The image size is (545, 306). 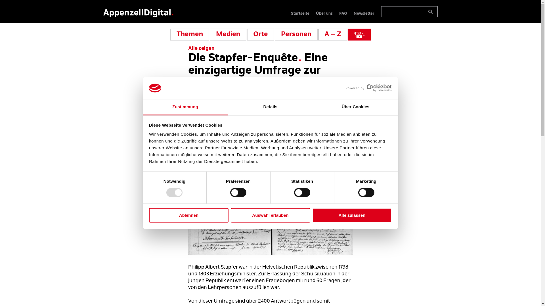 I want to click on Details, so click(x=270, y=107).